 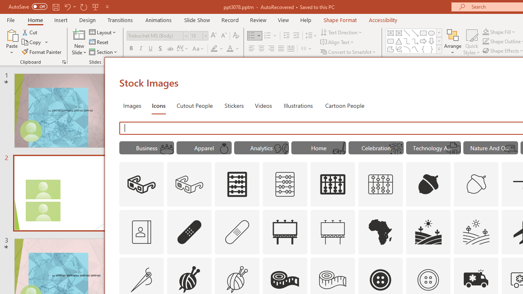 I want to click on Connector: Elbow, so click(x=407, y=41).